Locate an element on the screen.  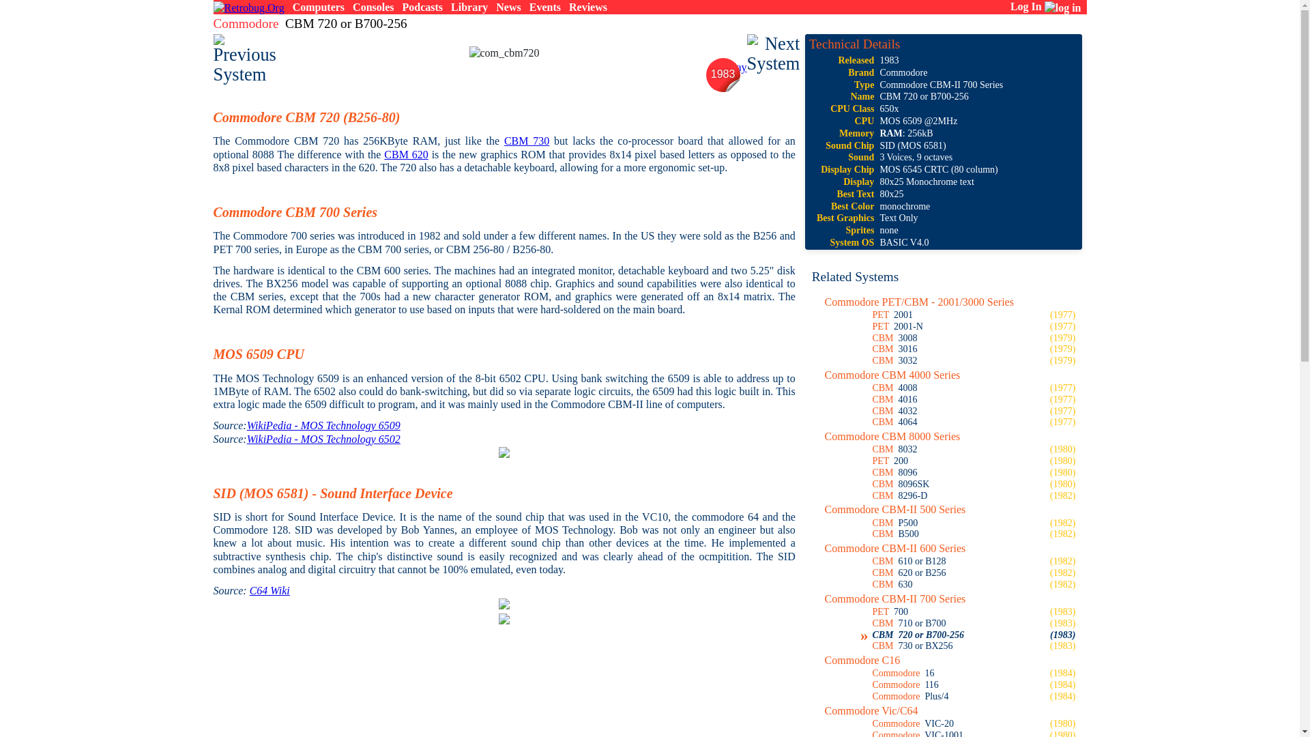
CBM 620 is located at coordinates (405, 154).